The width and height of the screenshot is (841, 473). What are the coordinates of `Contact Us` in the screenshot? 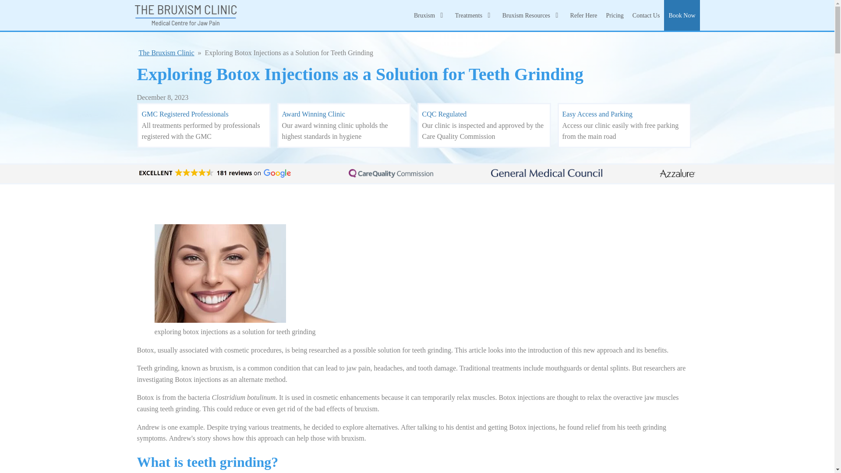 It's located at (646, 15).